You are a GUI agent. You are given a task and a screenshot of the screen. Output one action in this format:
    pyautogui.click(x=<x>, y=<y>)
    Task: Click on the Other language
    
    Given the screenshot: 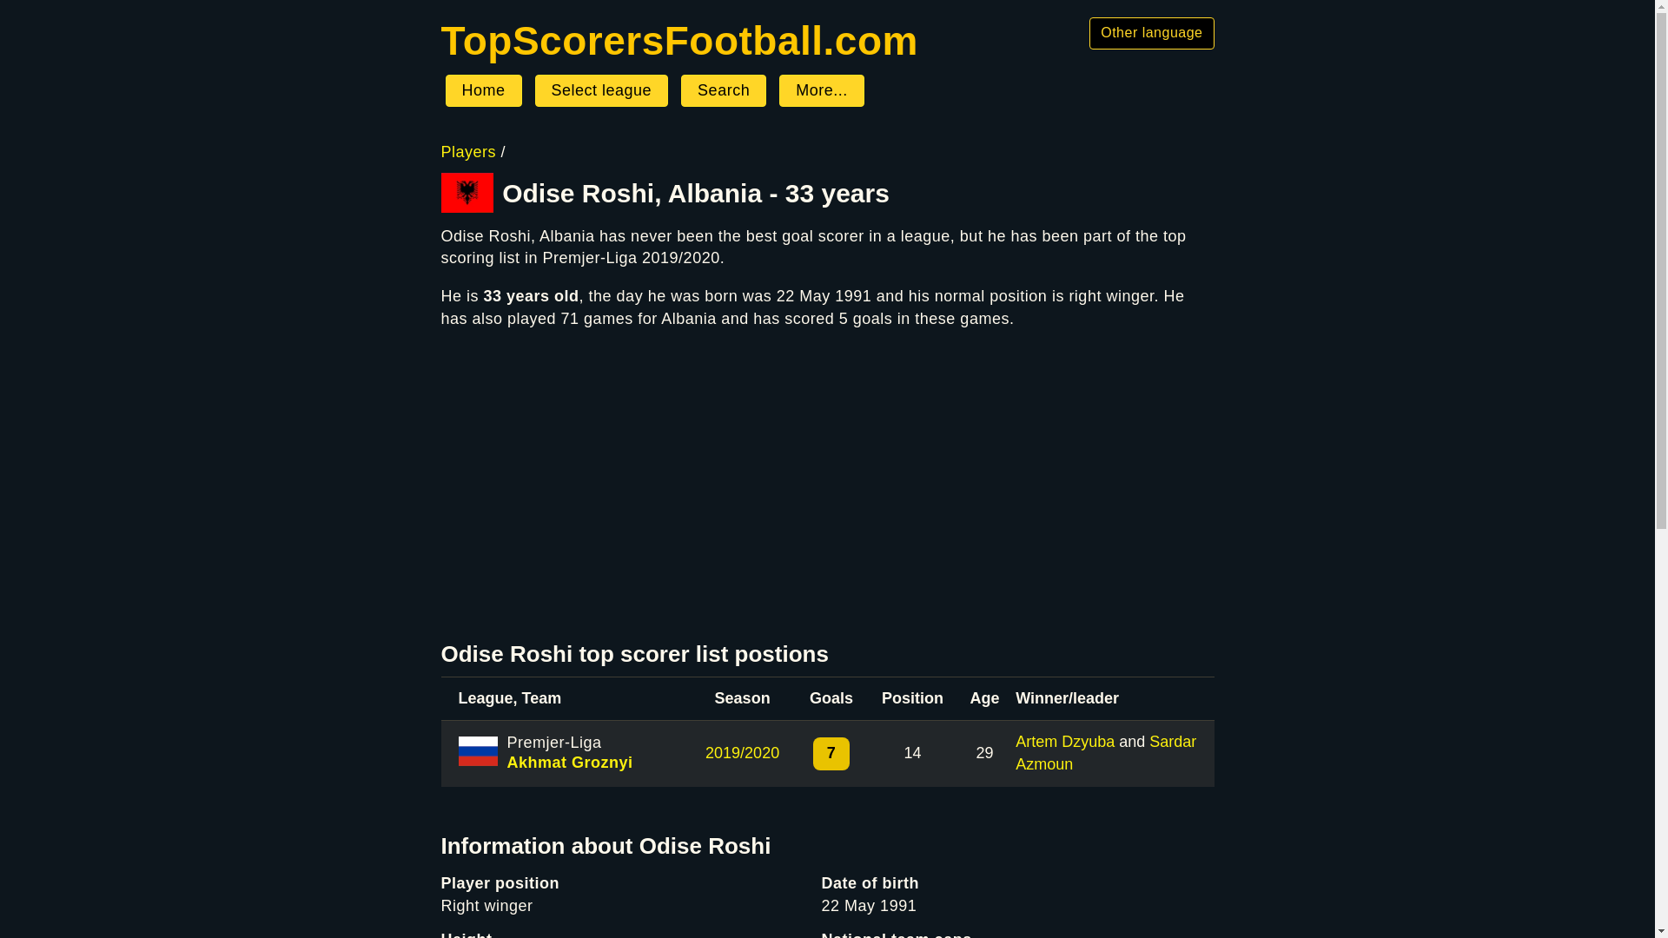 What is the action you would take?
    pyautogui.click(x=1151, y=33)
    